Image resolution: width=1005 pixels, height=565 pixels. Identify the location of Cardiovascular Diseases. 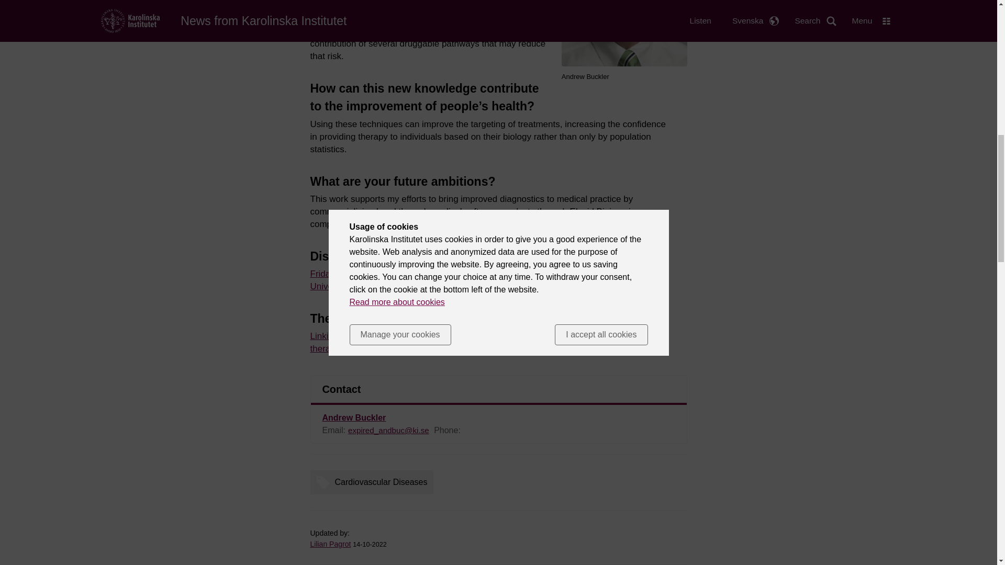
(374, 482).